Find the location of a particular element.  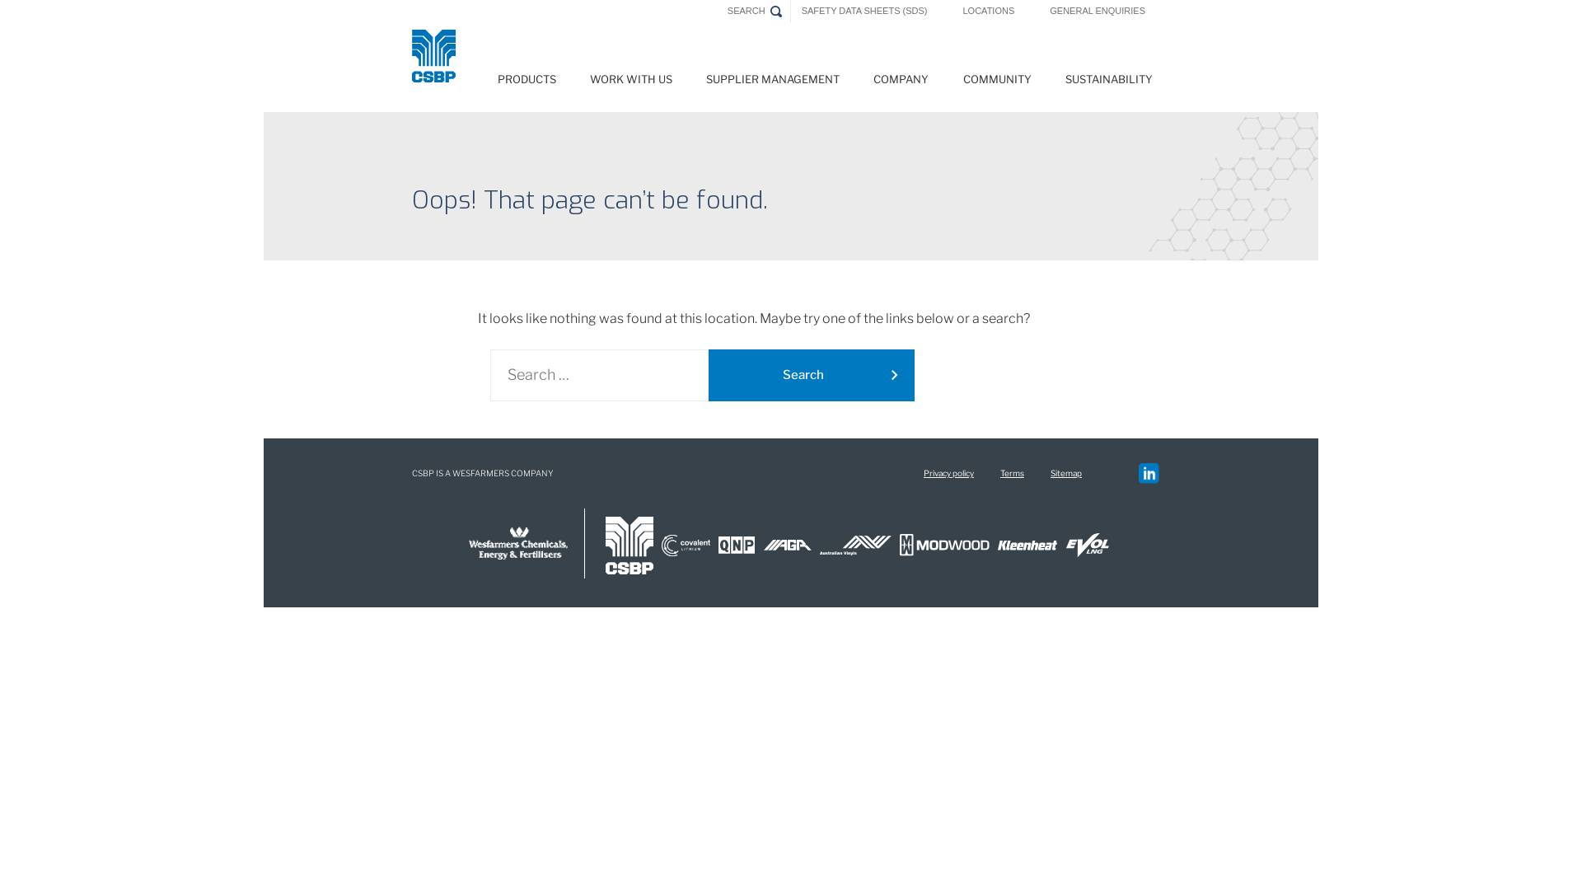

PRODUCTS is located at coordinates (527, 83).